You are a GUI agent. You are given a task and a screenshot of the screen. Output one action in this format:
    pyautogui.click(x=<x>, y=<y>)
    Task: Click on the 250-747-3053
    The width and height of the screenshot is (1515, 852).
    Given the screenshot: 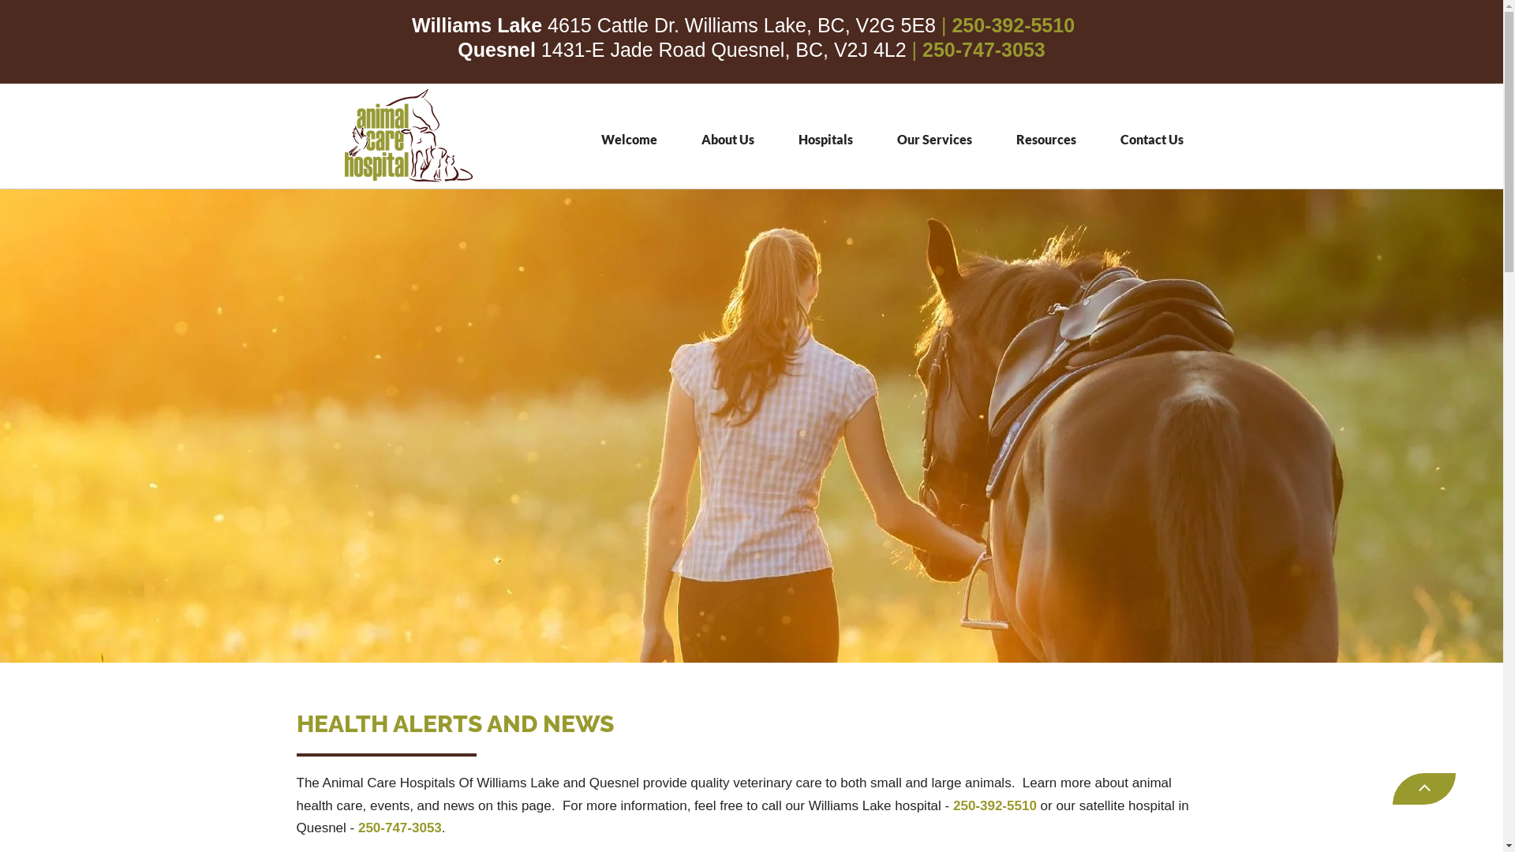 What is the action you would take?
    pyautogui.click(x=984, y=50)
    